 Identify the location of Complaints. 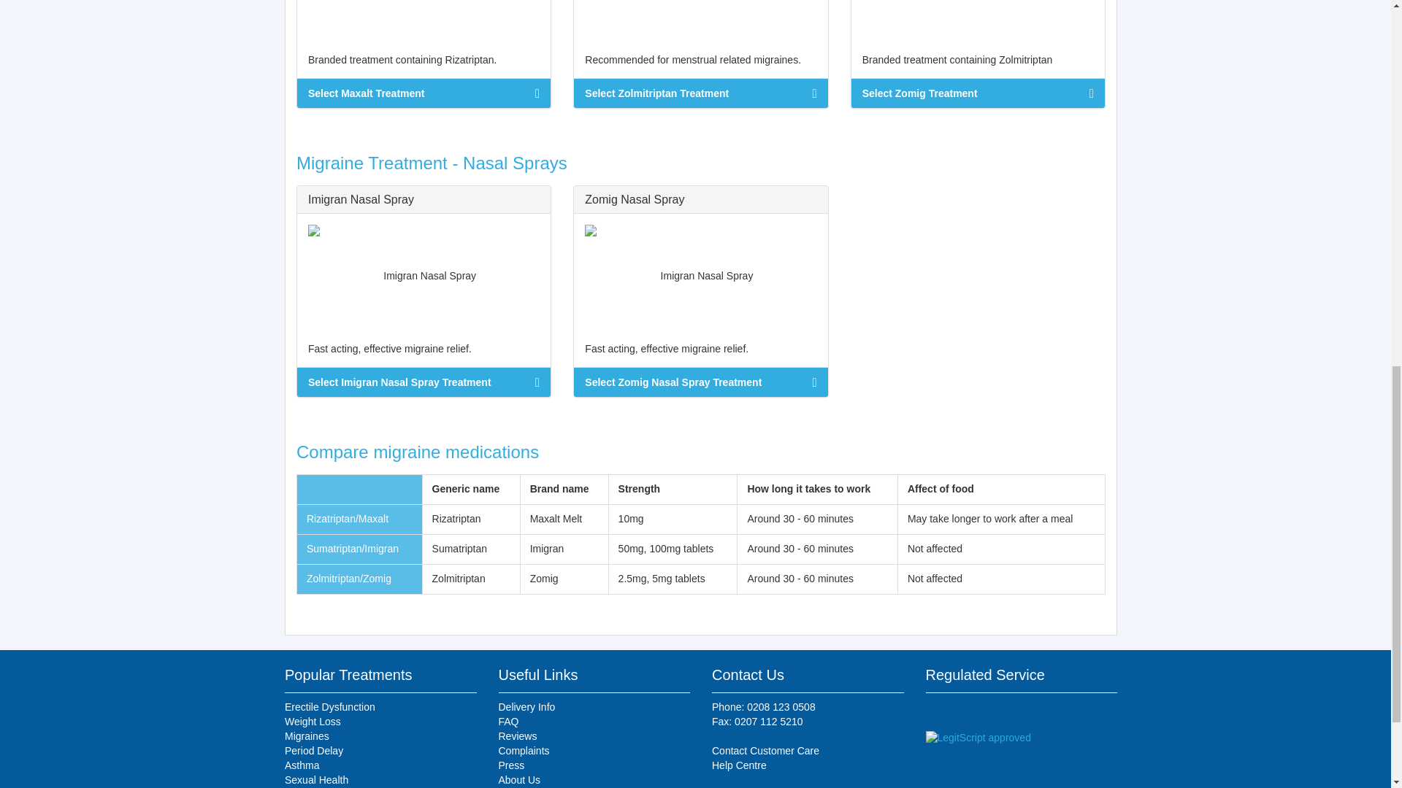
(593, 752).